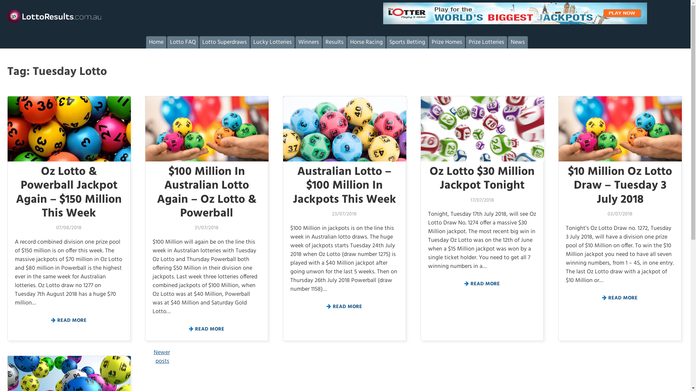 This screenshot has width=696, height=391. What do you see at coordinates (620, 298) in the screenshot?
I see `READ MORE` at bounding box center [620, 298].